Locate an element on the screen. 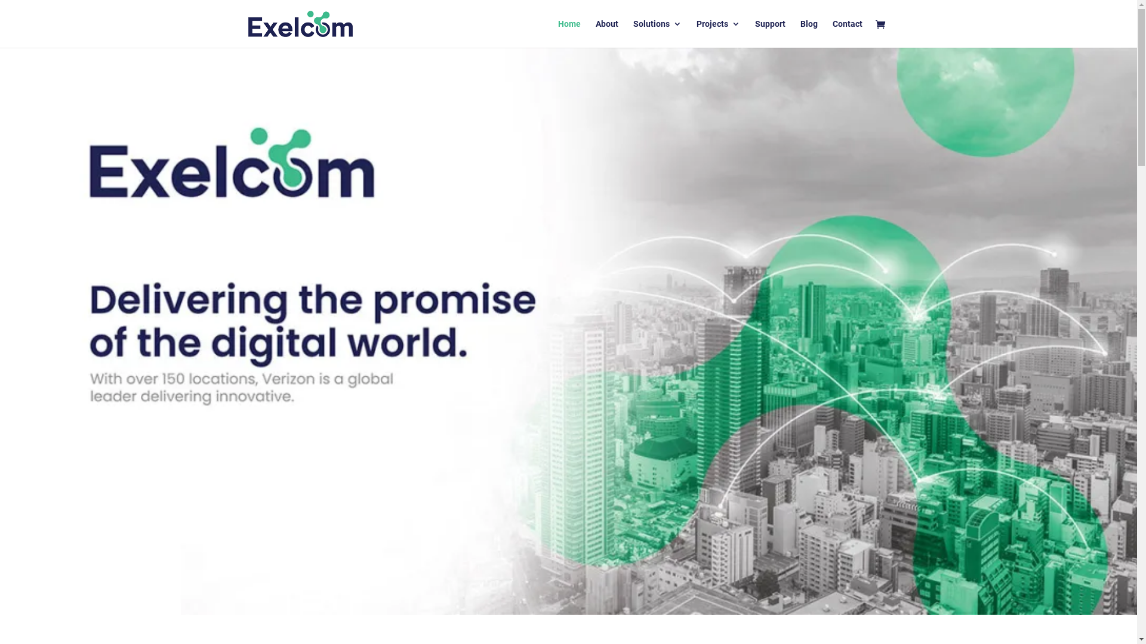 This screenshot has height=644, width=1146. Contact is located at coordinates (847, 33).